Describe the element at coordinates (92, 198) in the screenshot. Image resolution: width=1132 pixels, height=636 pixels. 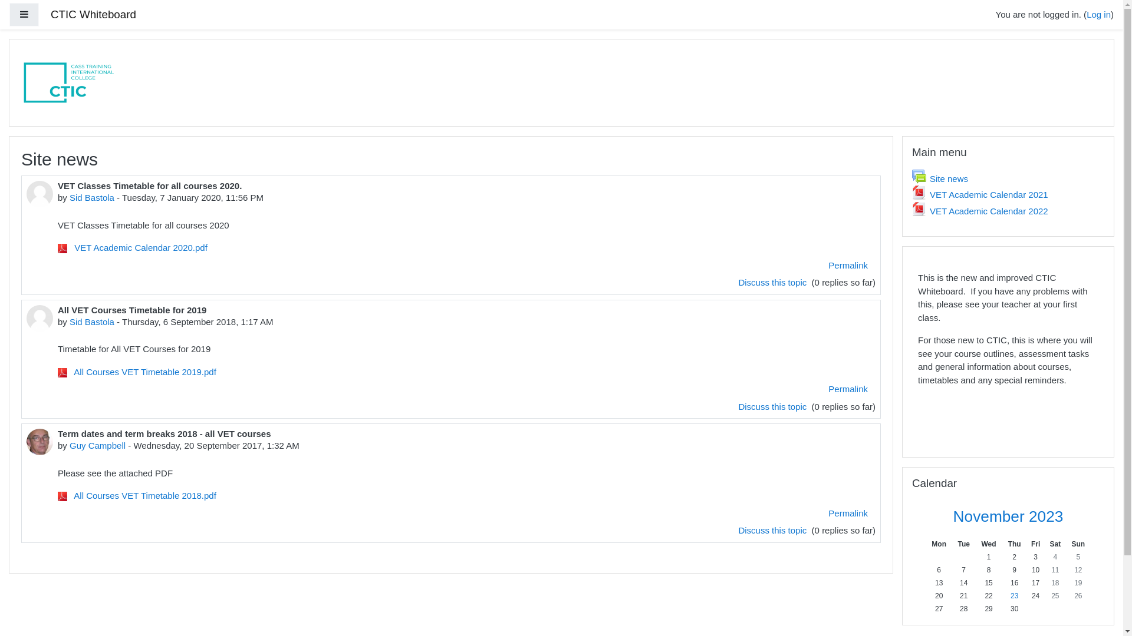
I see `Sid Bastola` at that location.